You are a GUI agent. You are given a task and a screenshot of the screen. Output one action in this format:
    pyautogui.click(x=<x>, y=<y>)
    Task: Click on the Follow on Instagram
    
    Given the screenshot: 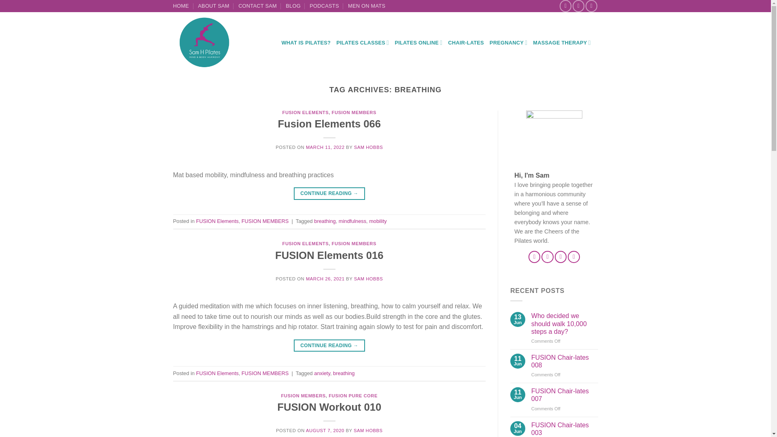 What is the action you would take?
    pyautogui.click(x=547, y=257)
    